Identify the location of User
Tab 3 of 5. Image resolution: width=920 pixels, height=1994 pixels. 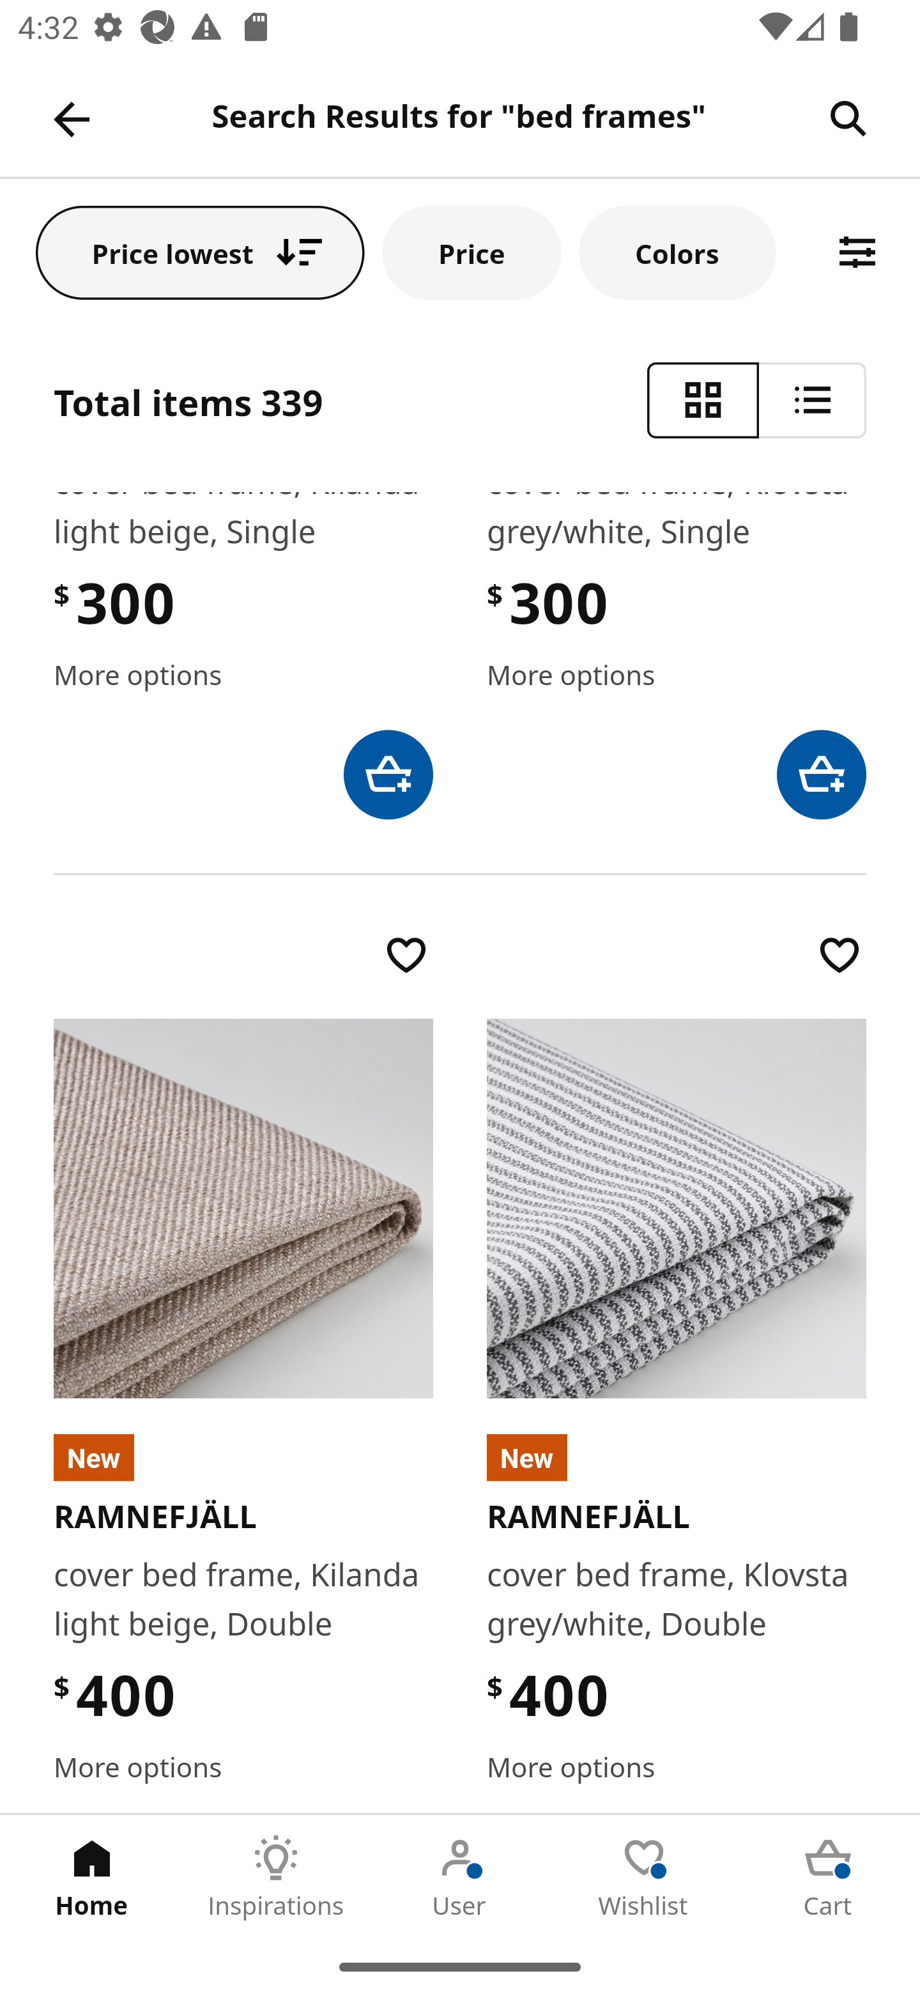
(460, 1877).